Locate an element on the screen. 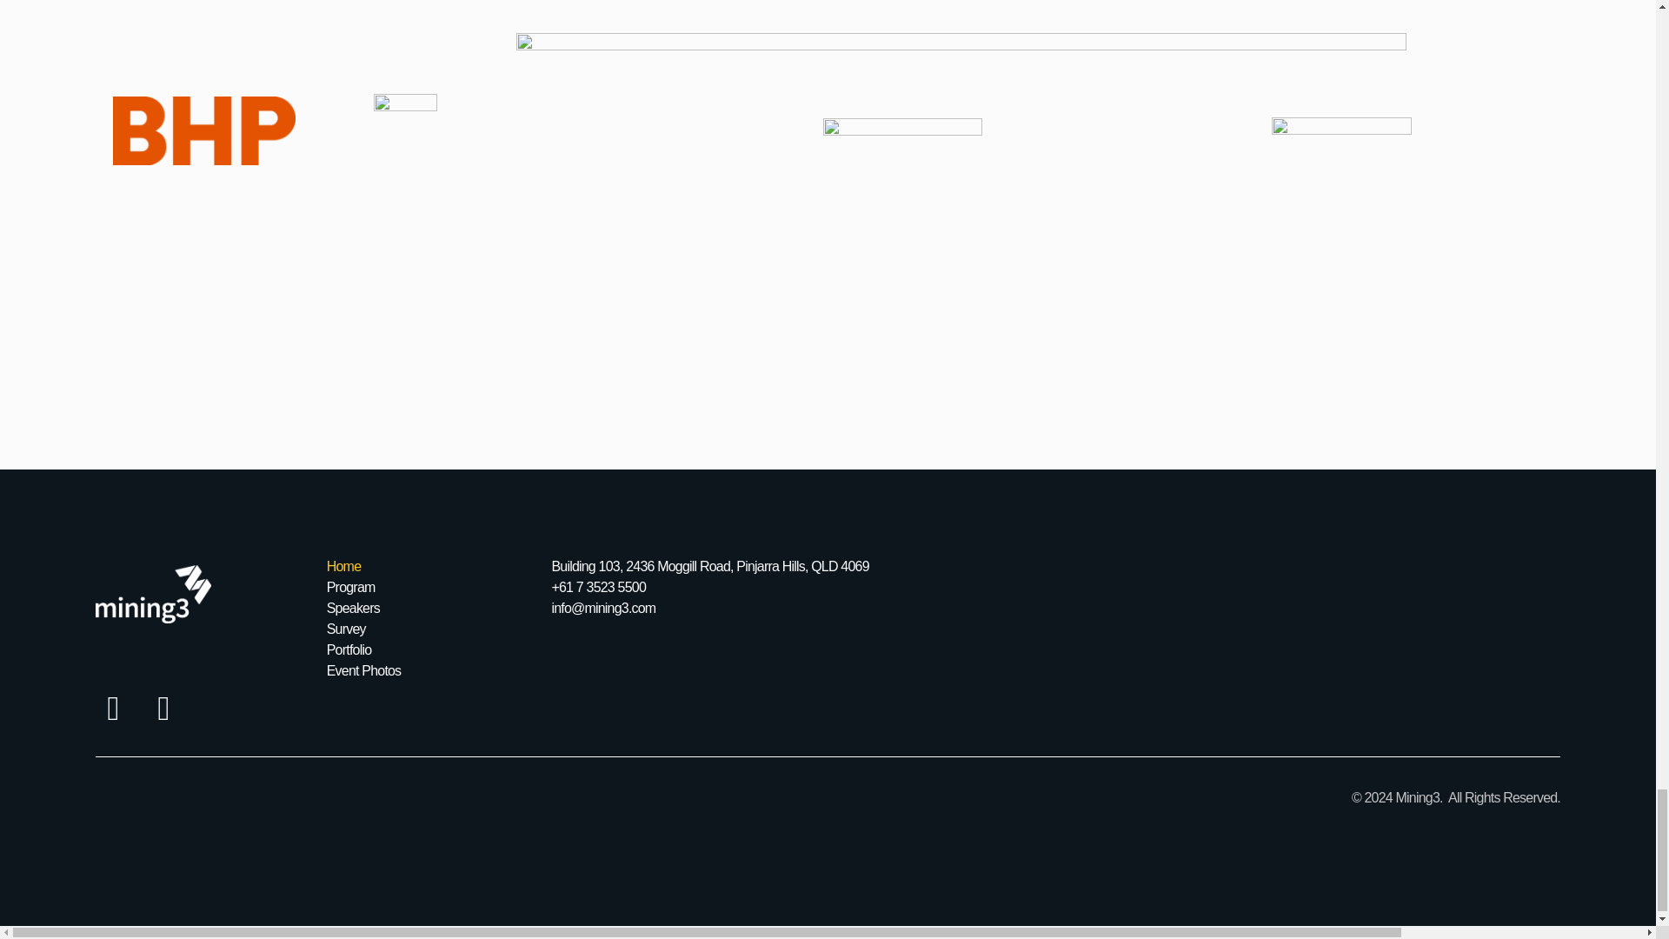 The image size is (1669, 939). Program is located at coordinates (430, 588).